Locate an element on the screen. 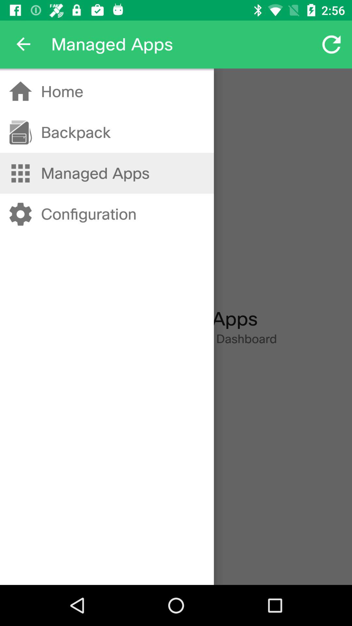 This screenshot has width=352, height=626. press the item below home is located at coordinates (76, 132).